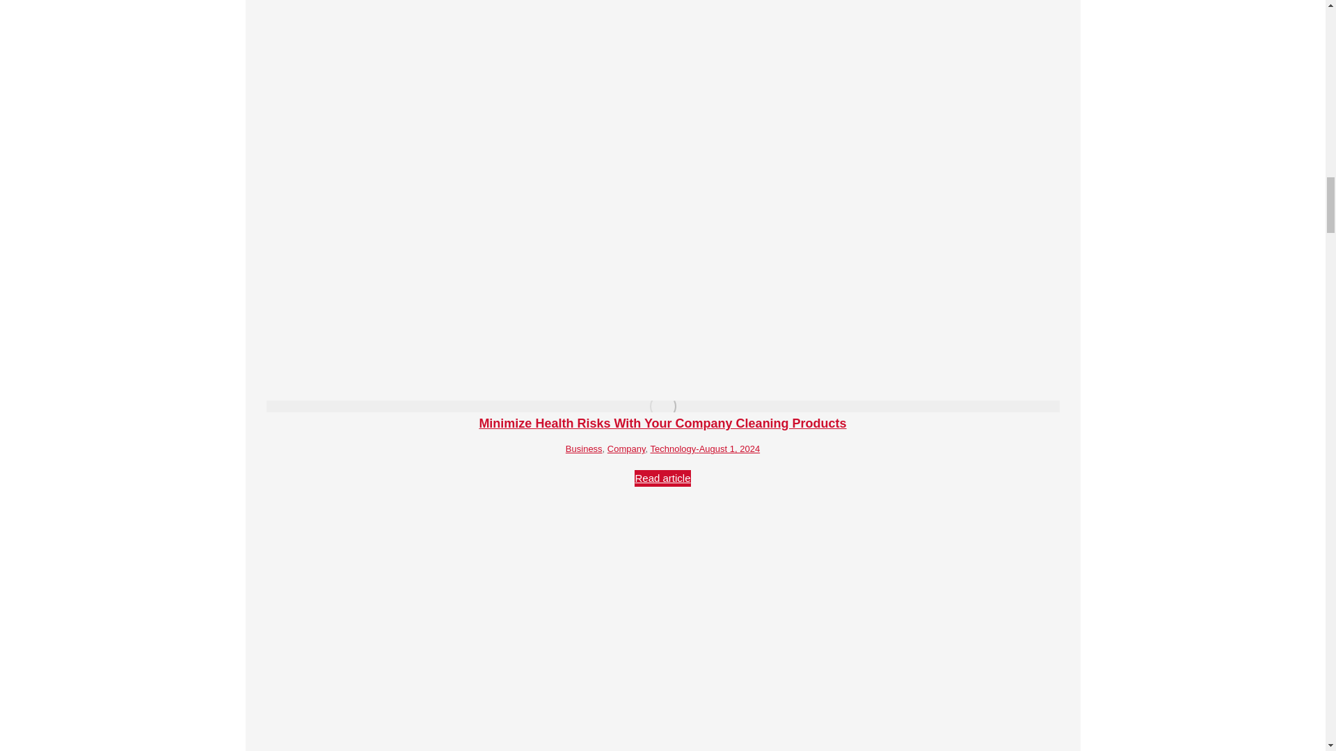  What do you see at coordinates (728, 449) in the screenshot?
I see `5:22 pm` at bounding box center [728, 449].